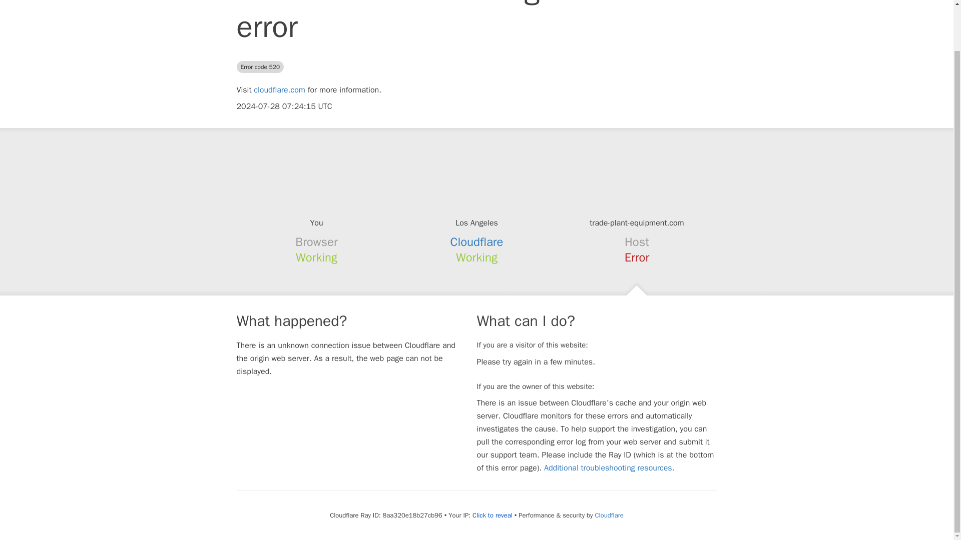 The width and height of the screenshot is (961, 540). Describe the element at coordinates (279, 90) in the screenshot. I see `cloudflare.com` at that location.